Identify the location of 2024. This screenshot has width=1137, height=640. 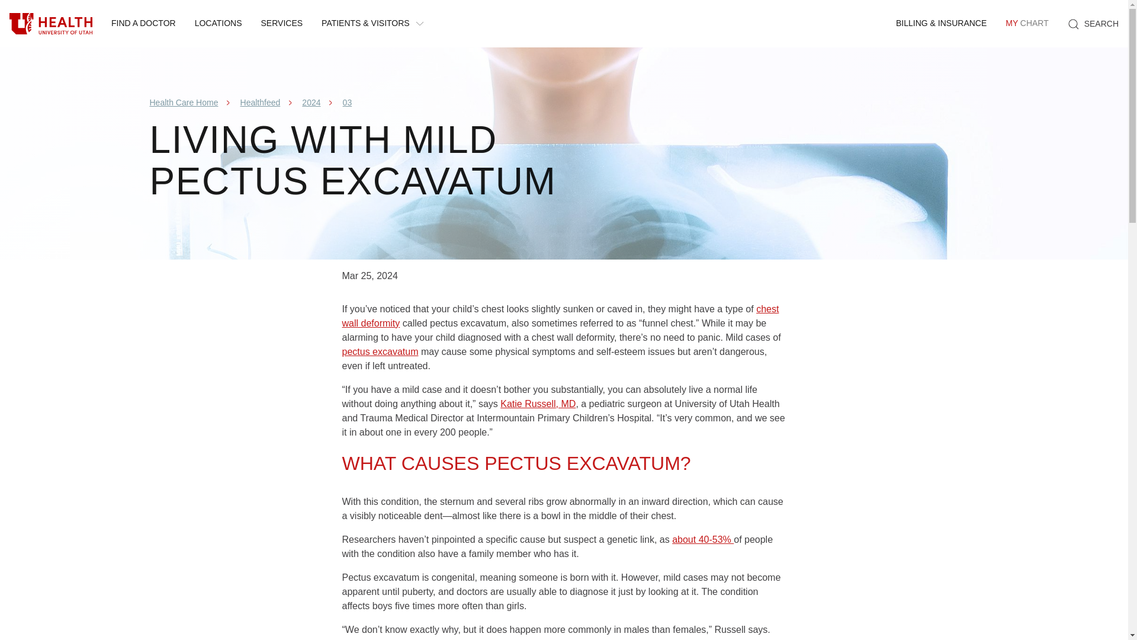
(311, 103).